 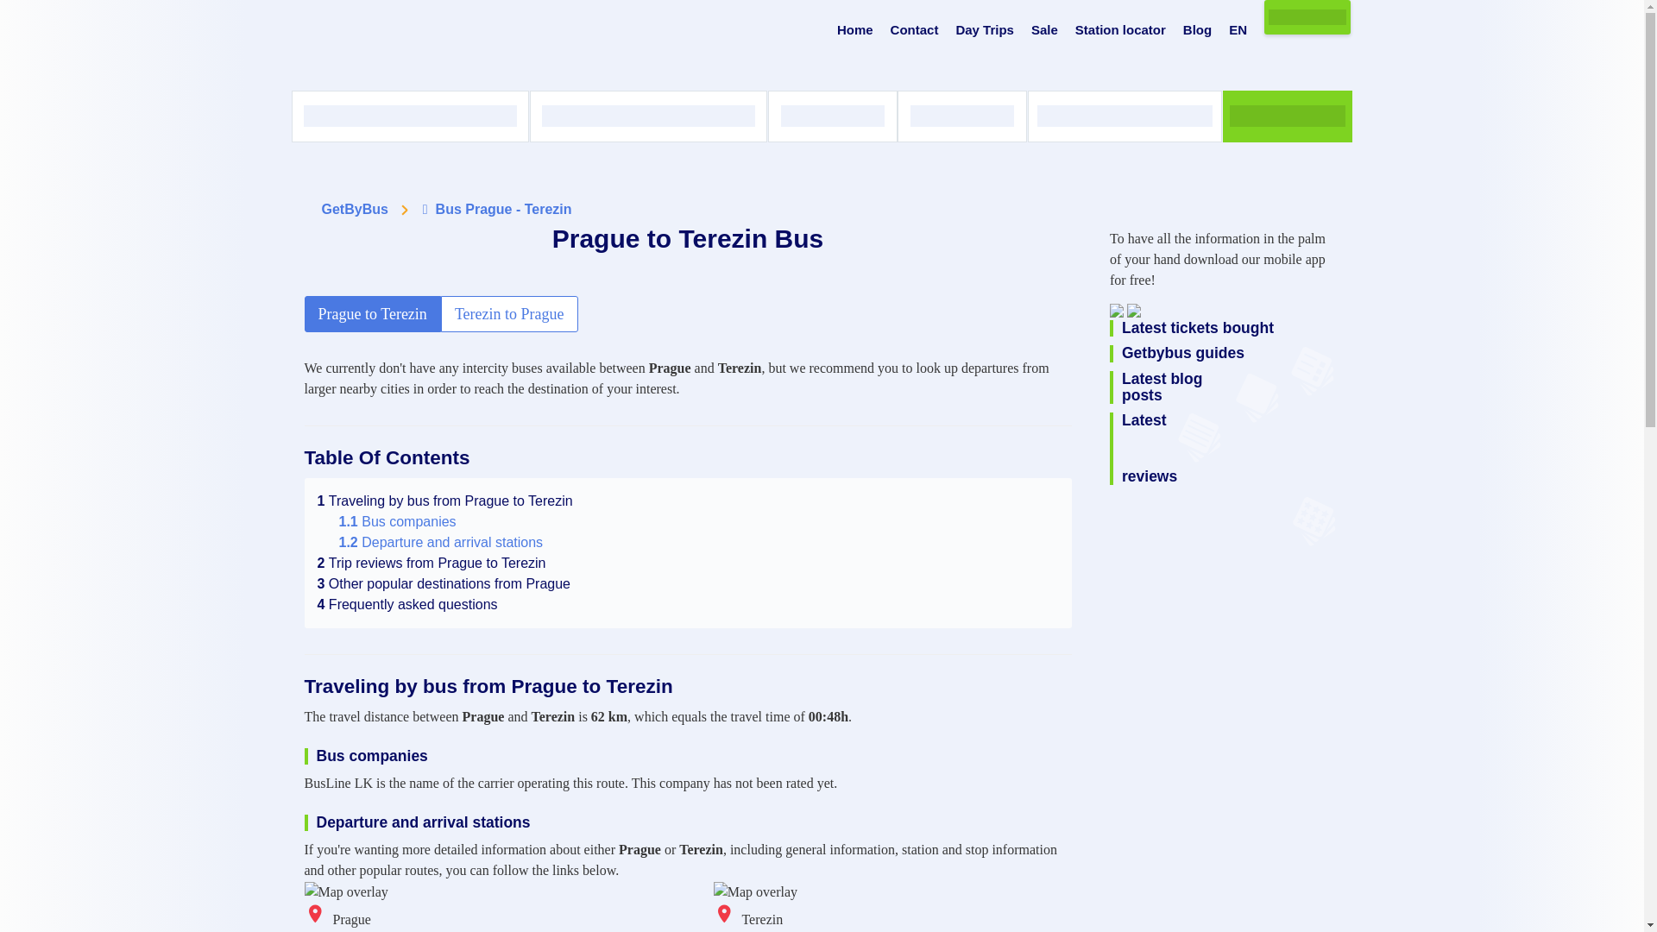 What do you see at coordinates (1120, 30) in the screenshot?
I see `Station locator` at bounding box center [1120, 30].